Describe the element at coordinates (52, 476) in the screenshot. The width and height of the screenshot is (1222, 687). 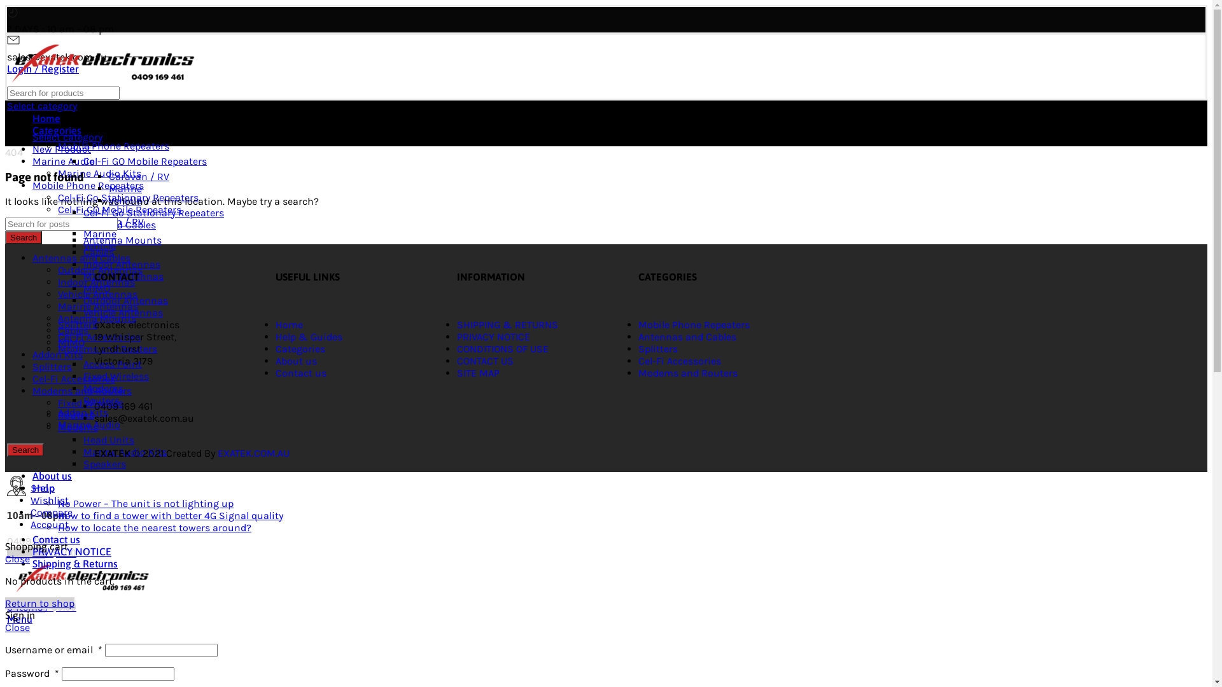
I see `About us` at that location.